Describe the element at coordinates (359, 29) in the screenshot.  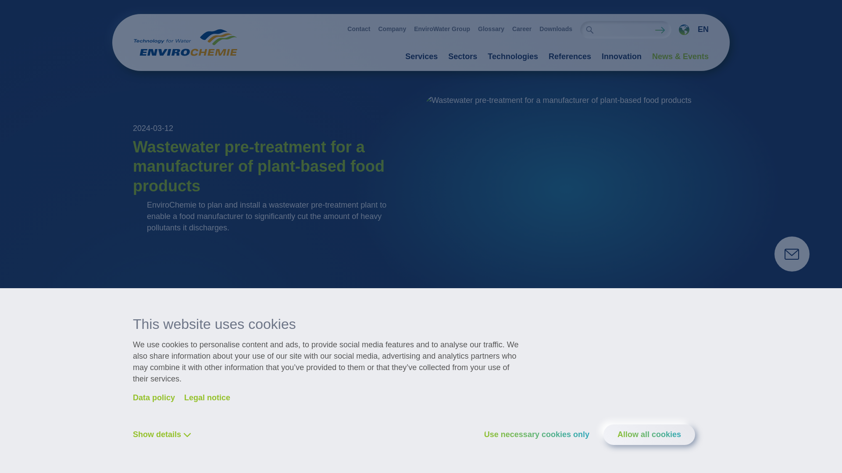
I see `Contact` at that location.